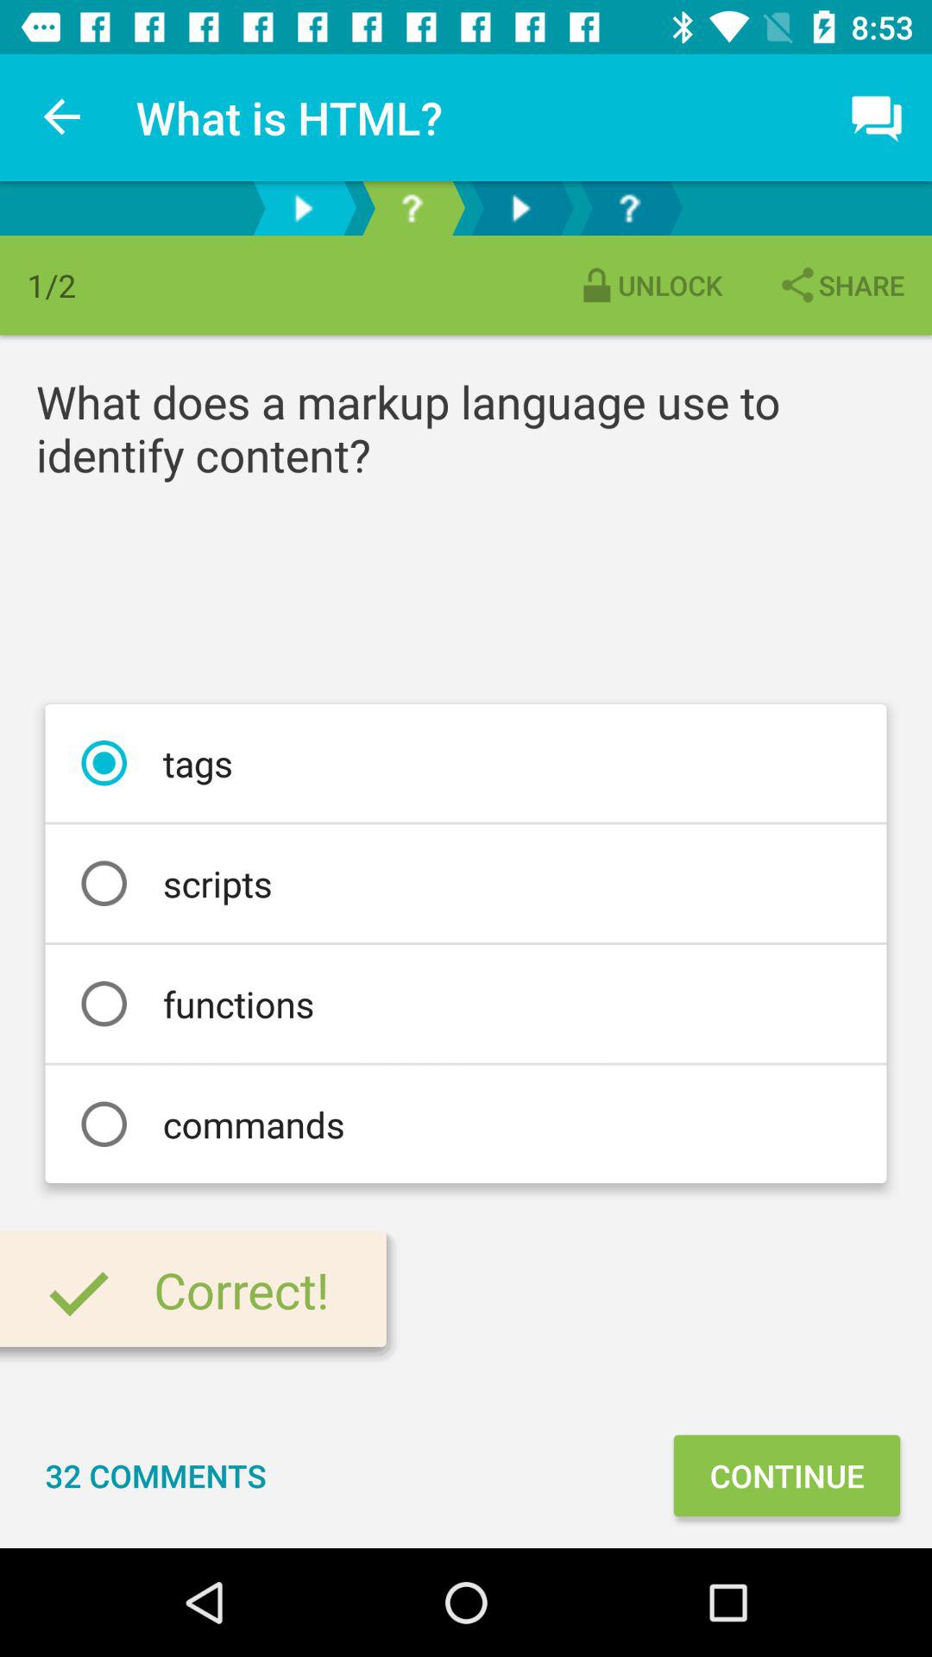  Describe the element at coordinates (520, 209) in the screenshot. I see `next icon` at that location.